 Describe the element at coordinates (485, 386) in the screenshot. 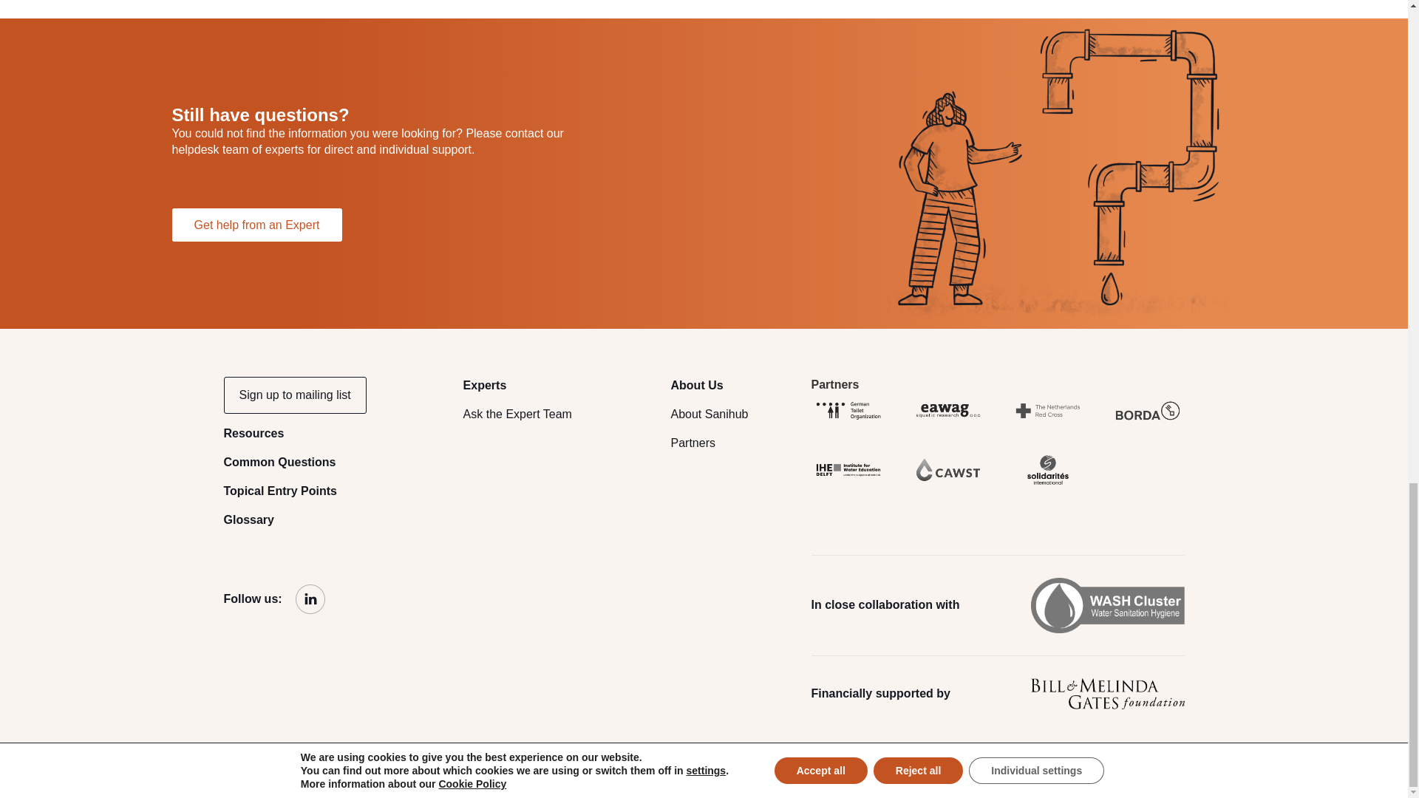

I see `Experts` at that location.